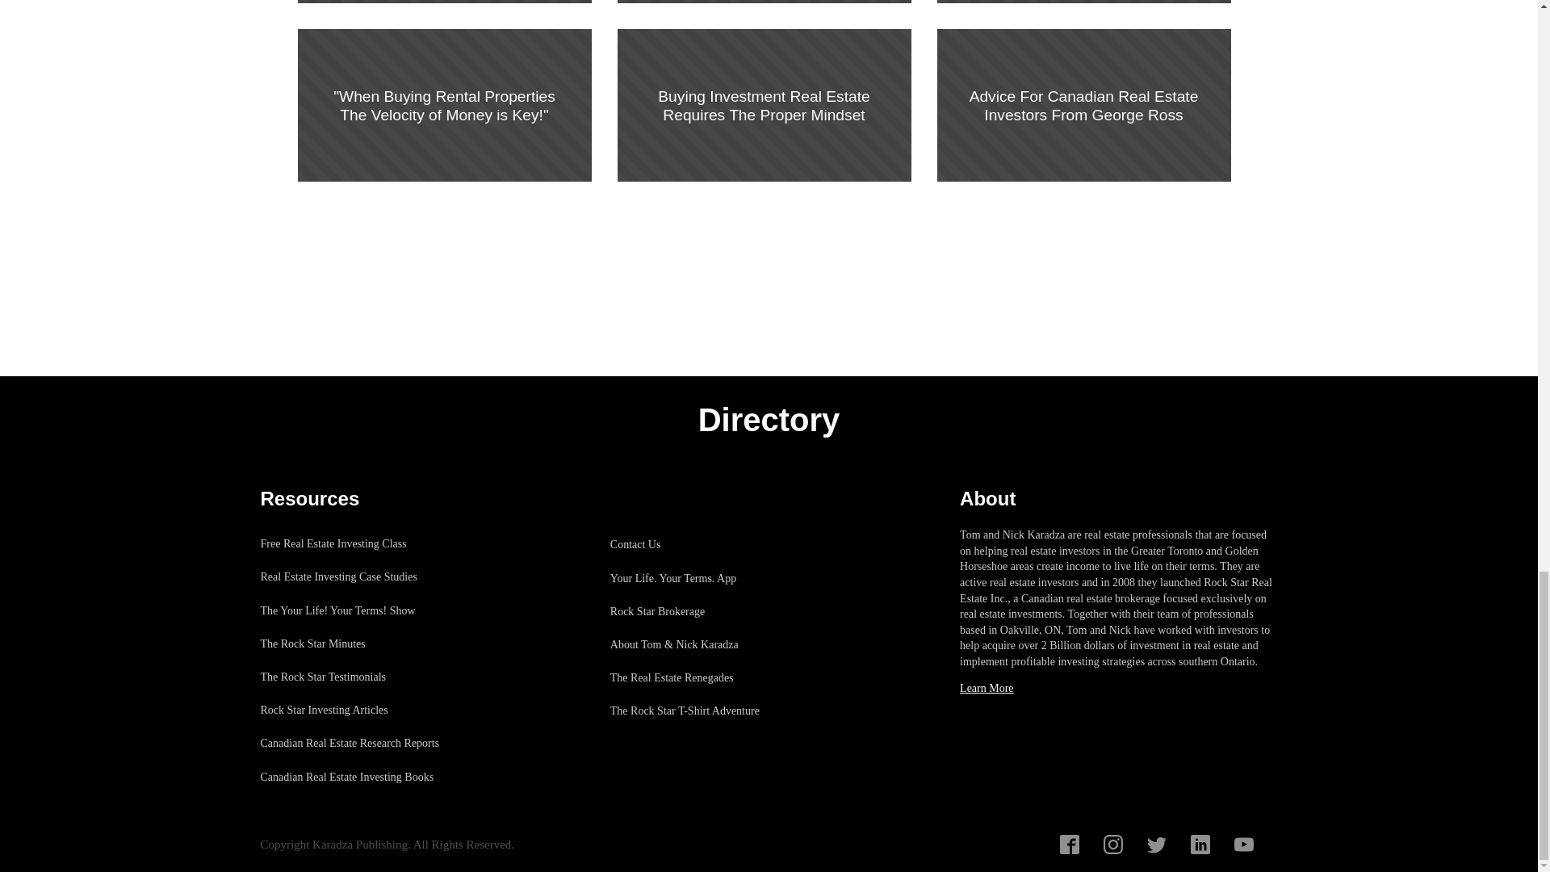 The image size is (1550, 872). I want to click on Canadian Real Estate Investing Books, so click(358, 777).